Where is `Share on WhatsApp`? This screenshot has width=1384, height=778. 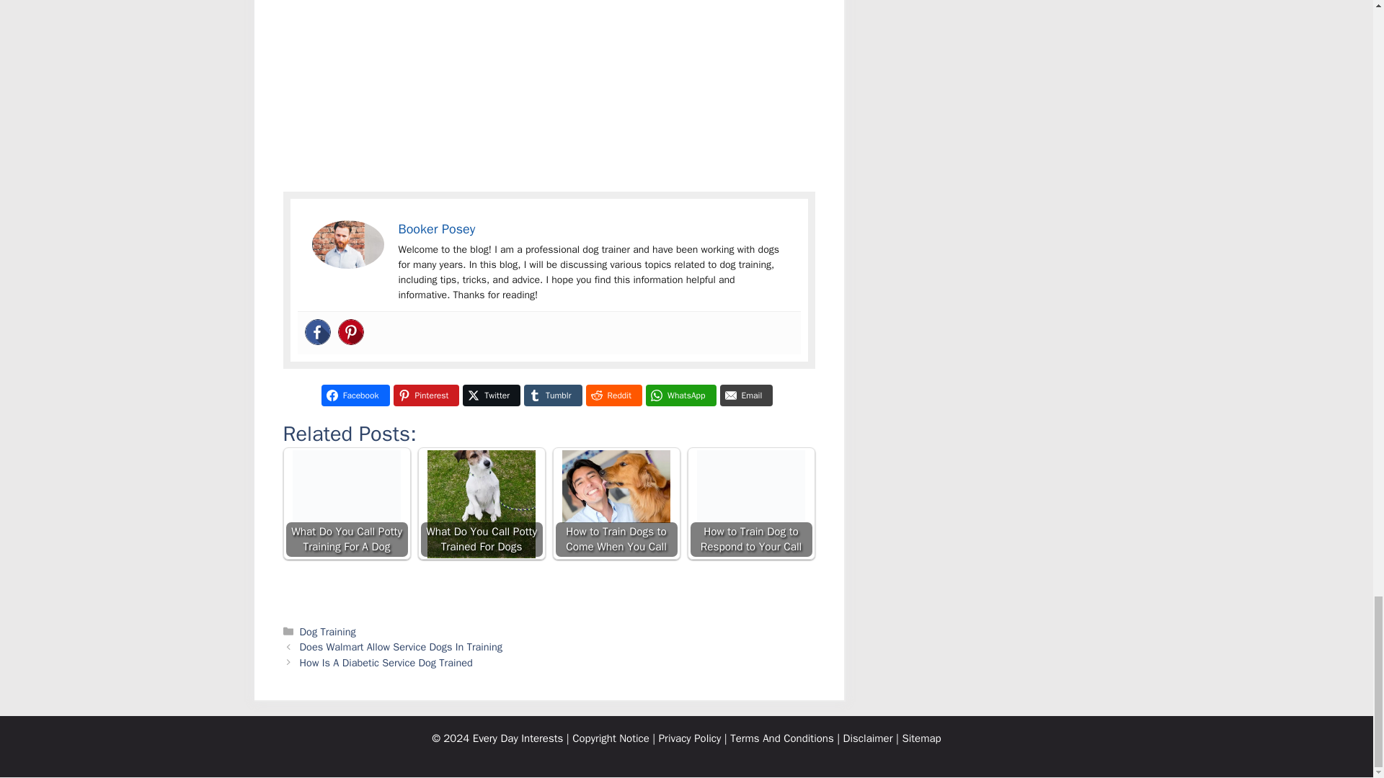 Share on WhatsApp is located at coordinates (681, 395).